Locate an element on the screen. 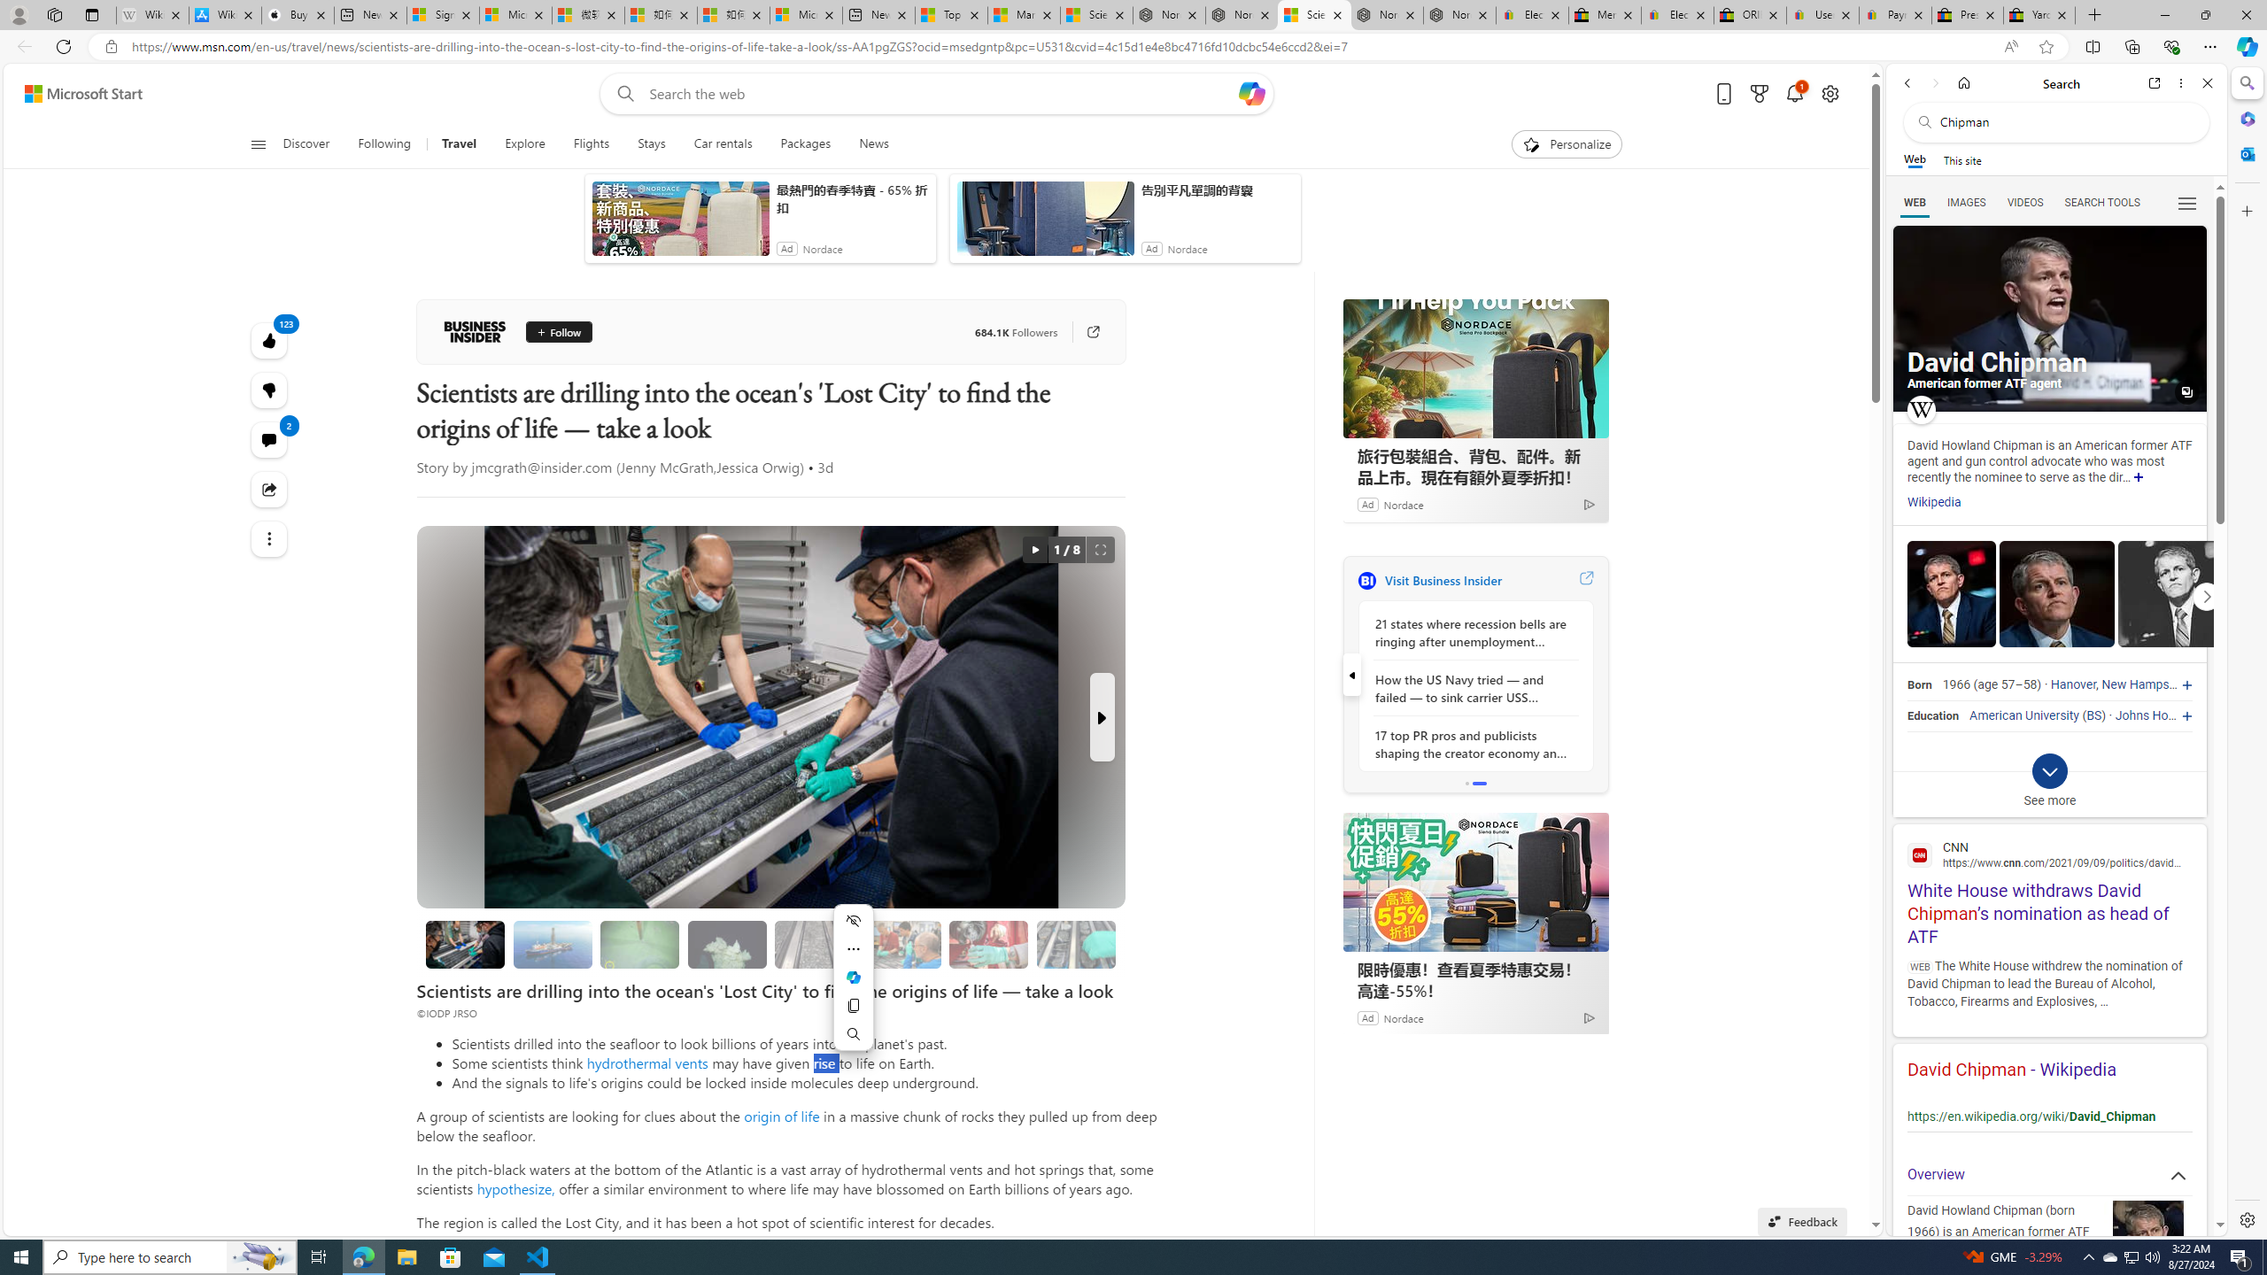 Image resolution: width=2267 pixels, height=1275 pixels. Ad Choice is located at coordinates (1589, 1018).